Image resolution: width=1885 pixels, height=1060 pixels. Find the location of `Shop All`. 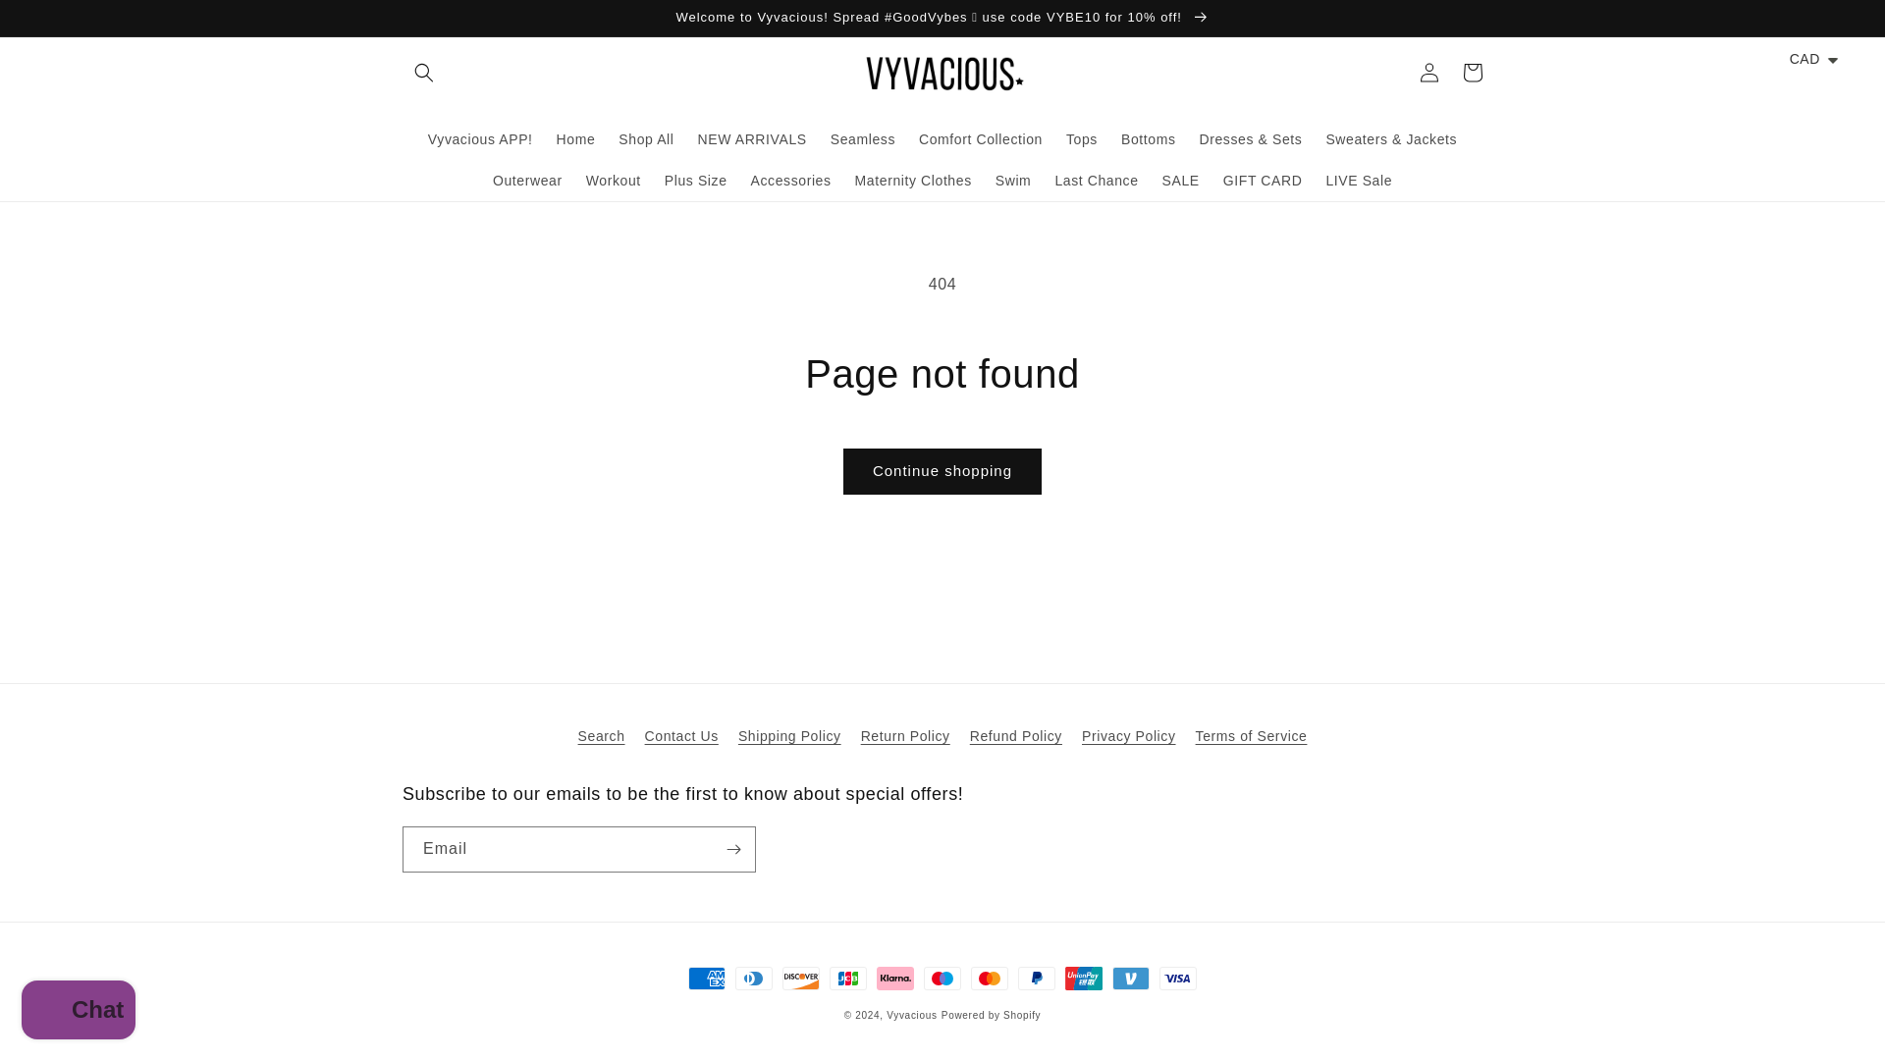

Shop All is located at coordinates (646, 139).